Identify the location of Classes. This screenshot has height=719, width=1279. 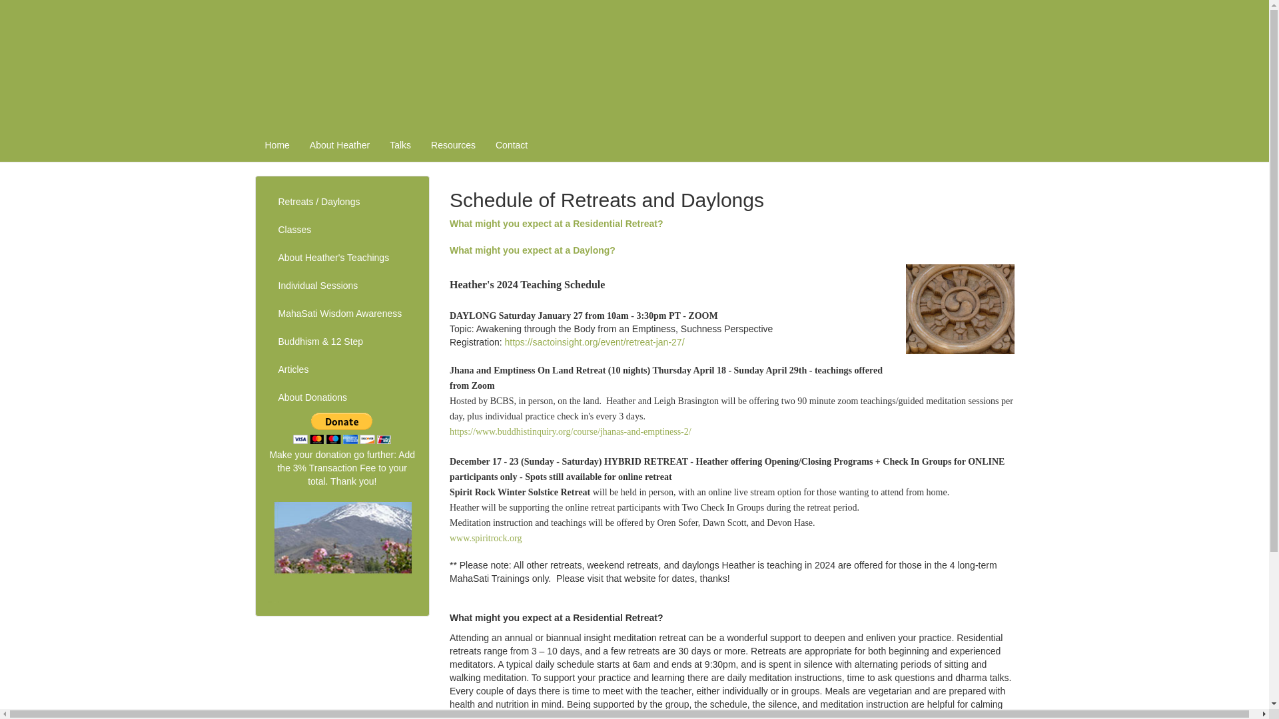
(342, 230).